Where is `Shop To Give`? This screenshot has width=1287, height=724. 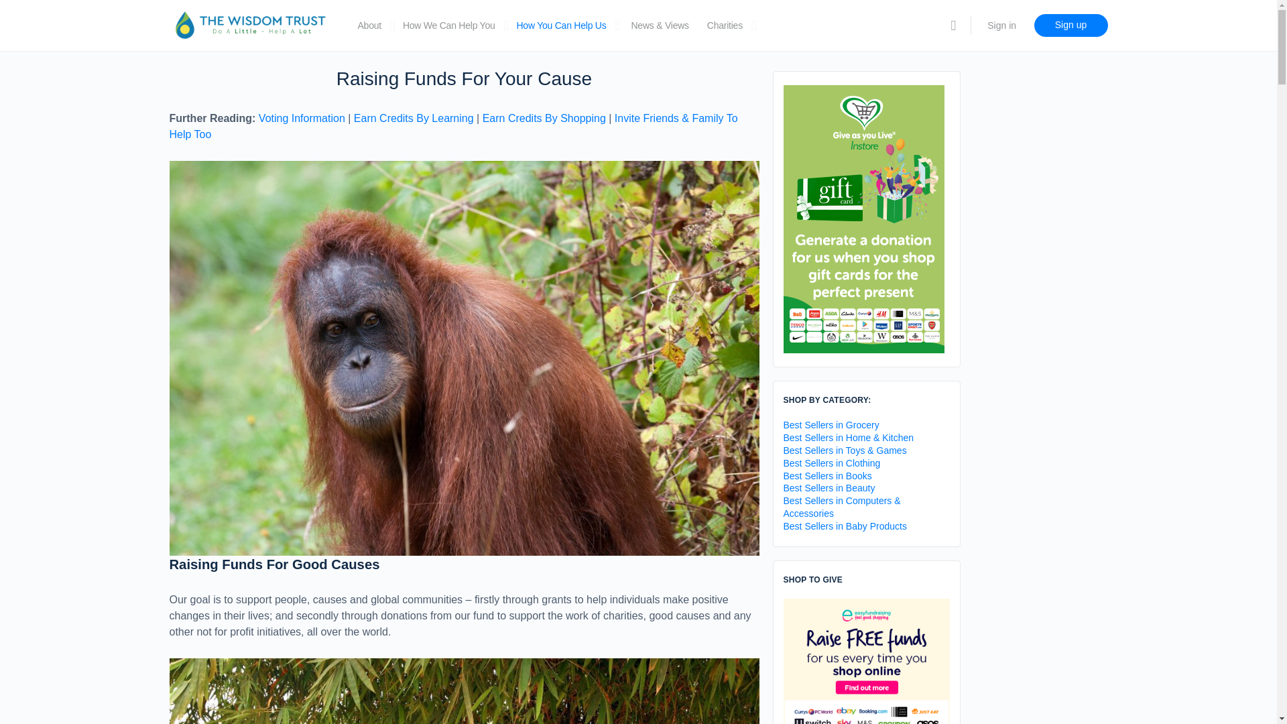 Shop To Give is located at coordinates (866, 667).